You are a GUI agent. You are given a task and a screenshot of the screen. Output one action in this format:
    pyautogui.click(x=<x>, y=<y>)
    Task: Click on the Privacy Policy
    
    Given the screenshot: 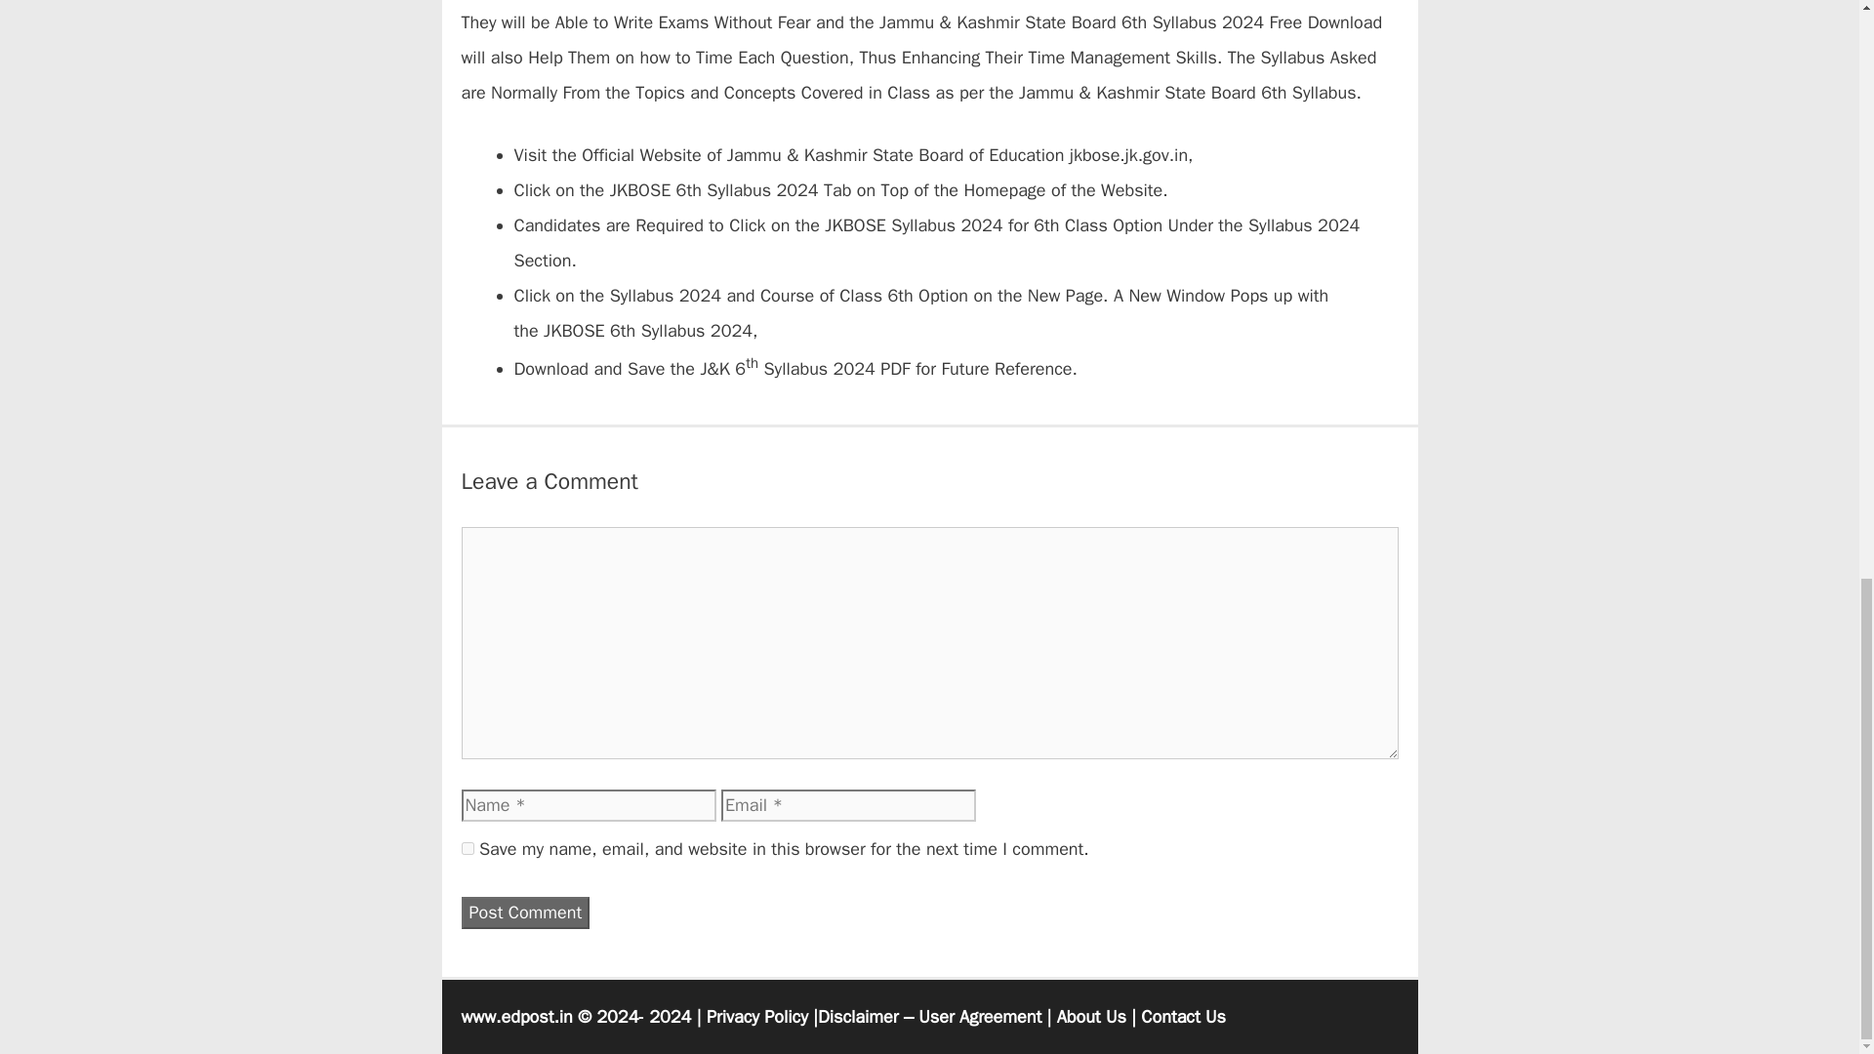 What is the action you would take?
    pyautogui.click(x=756, y=1017)
    